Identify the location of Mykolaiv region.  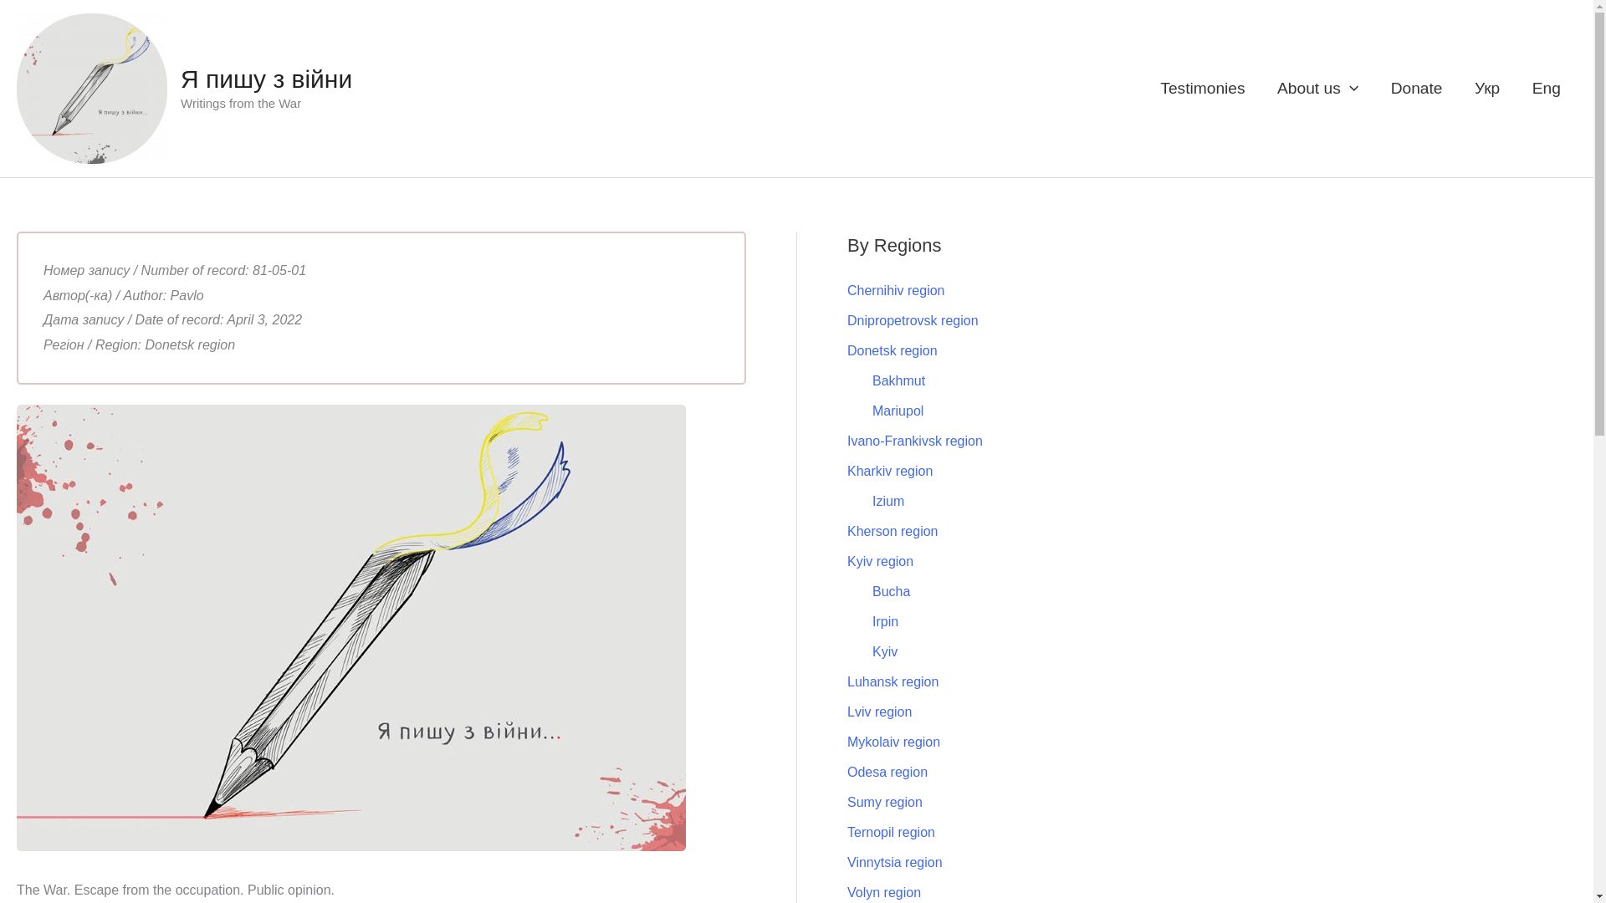
(893, 742).